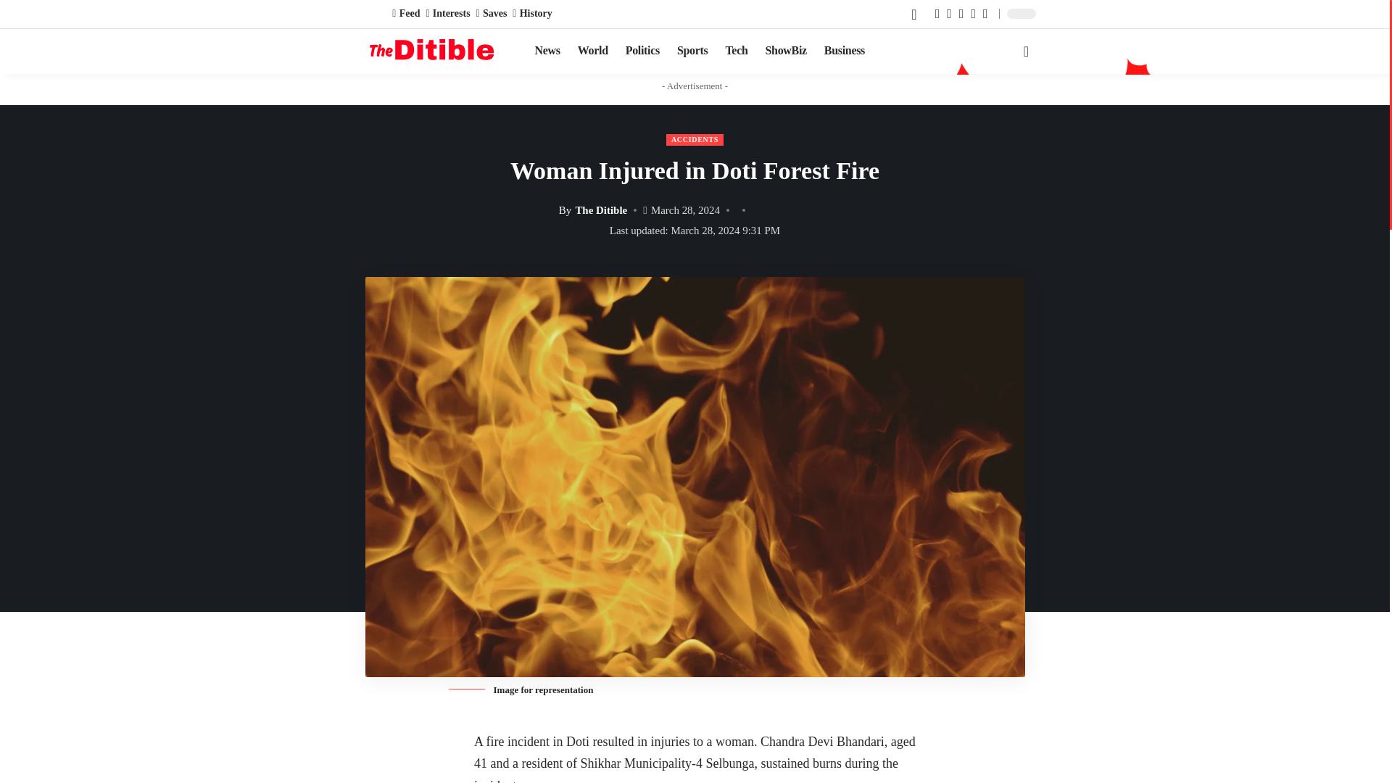 The width and height of the screenshot is (1392, 783). What do you see at coordinates (492, 13) in the screenshot?
I see `Saves` at bounding box center [492, 13].